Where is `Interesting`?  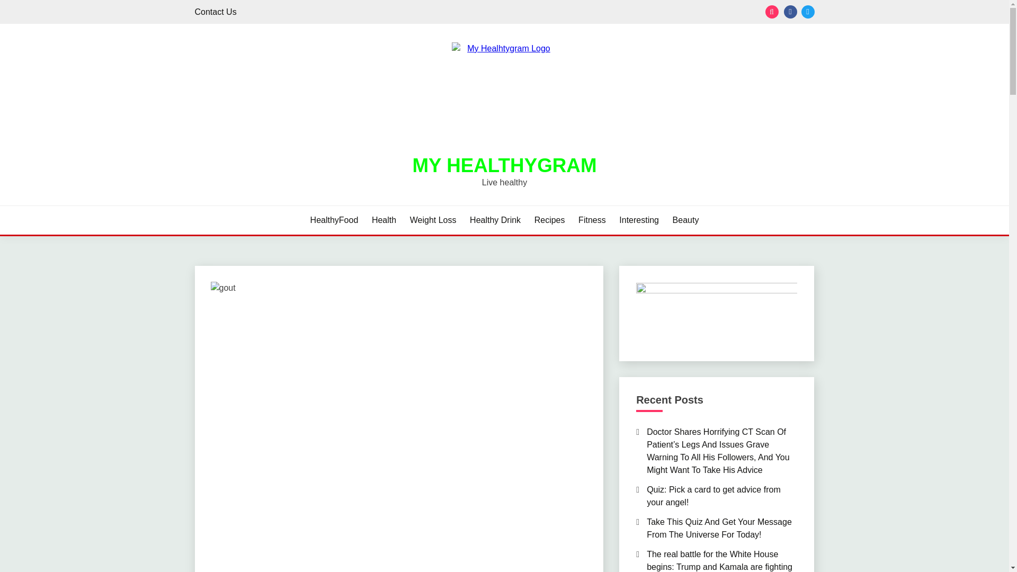
Interesting is located at coordinates (639, 220).